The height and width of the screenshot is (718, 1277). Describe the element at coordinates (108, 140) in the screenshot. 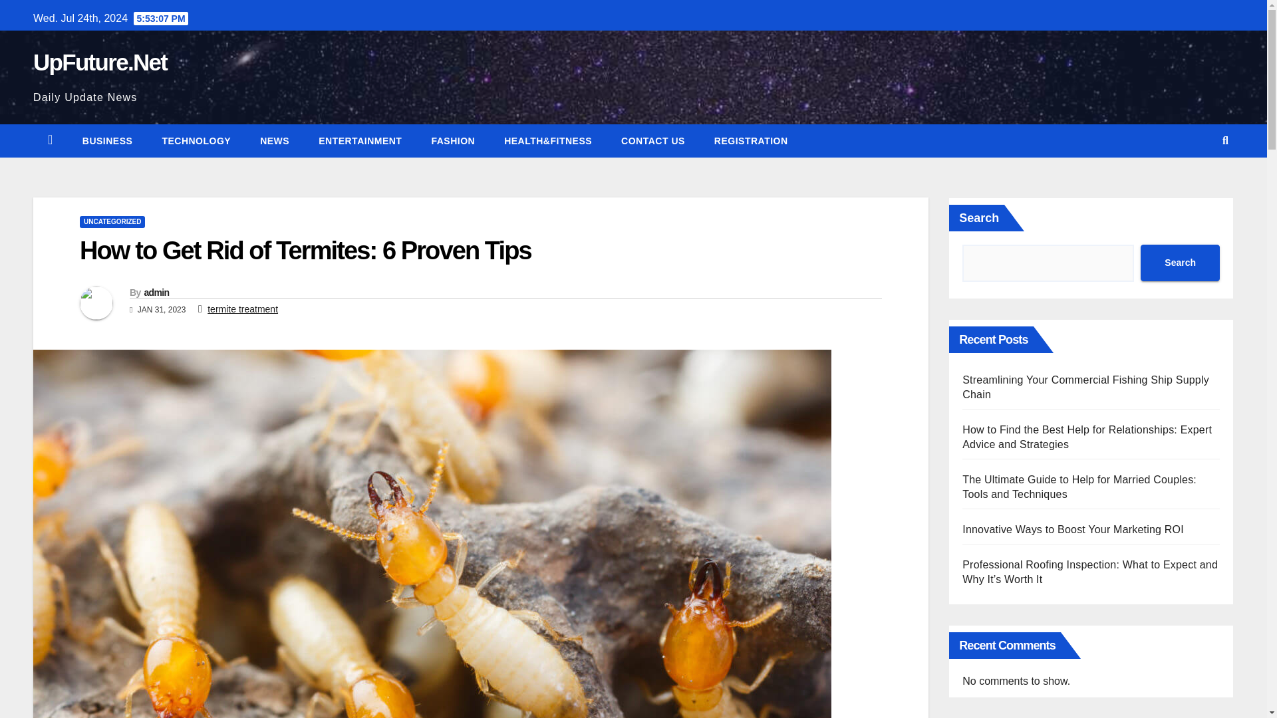

I see `Business` at that location.